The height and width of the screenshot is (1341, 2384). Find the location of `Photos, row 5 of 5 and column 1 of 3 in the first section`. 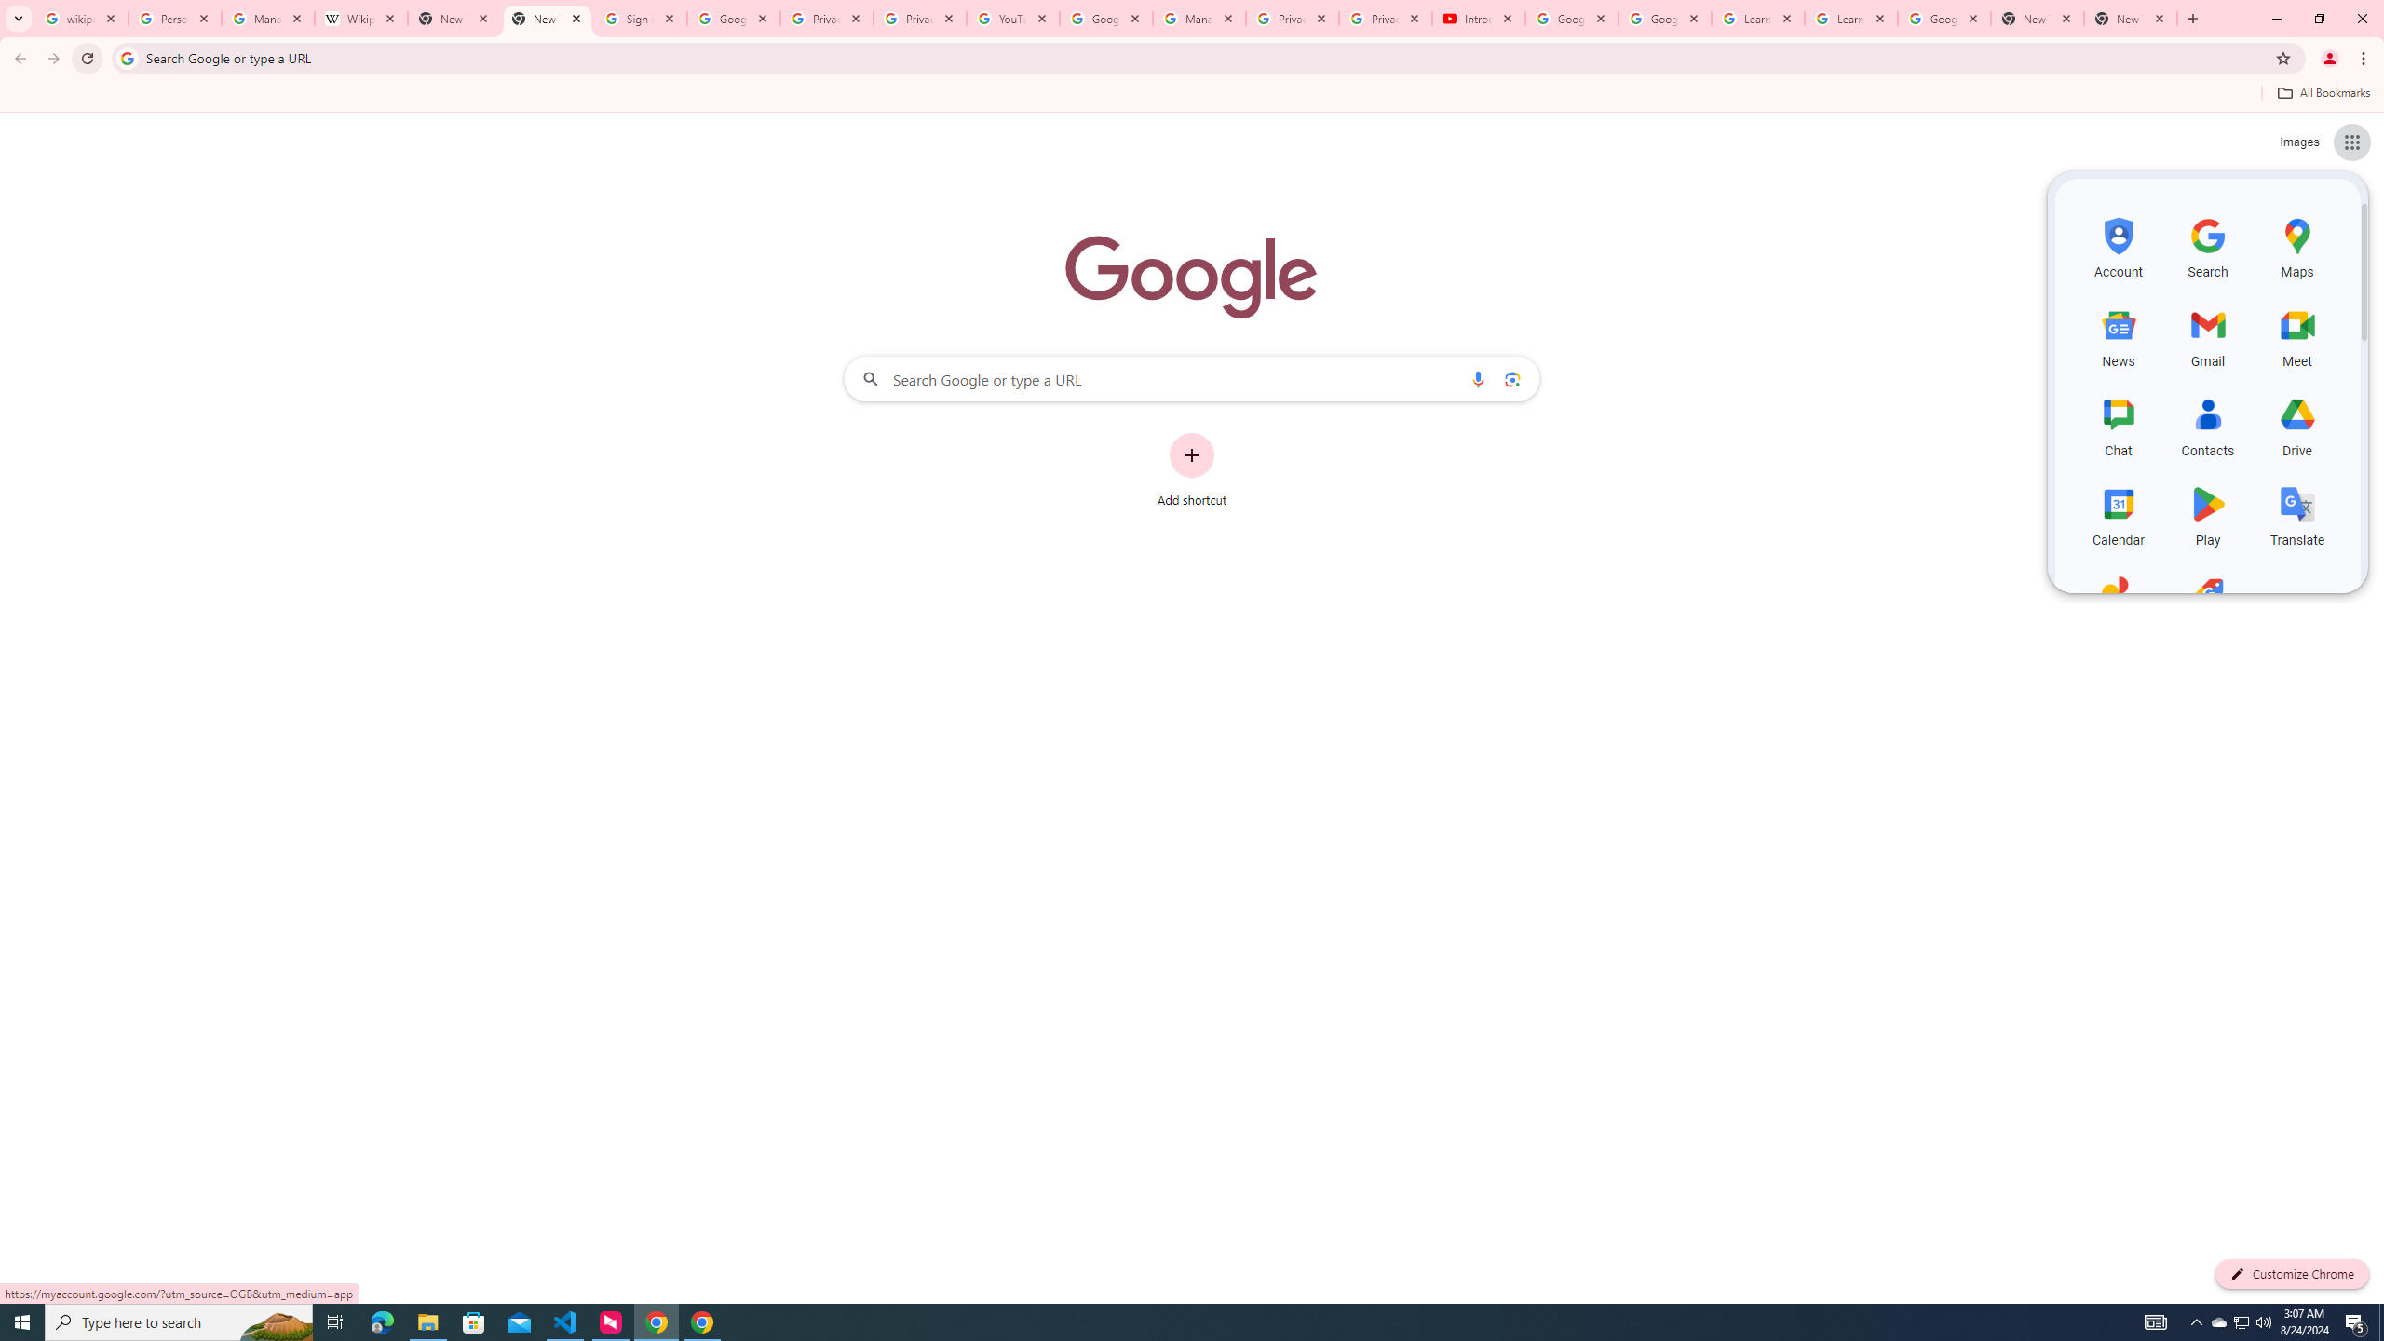

Photos, row 5 of 5 and column 1 of 3 in the first section is located at coordinates (2118, 603).